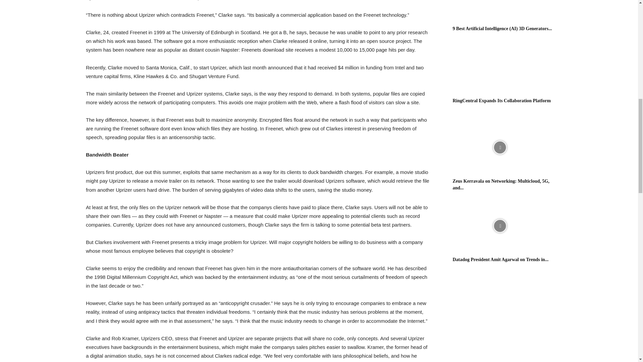  I want to click on Zeus Kerravala on Networking: Multicloud, 5G, and Automation, so click(500, 147).